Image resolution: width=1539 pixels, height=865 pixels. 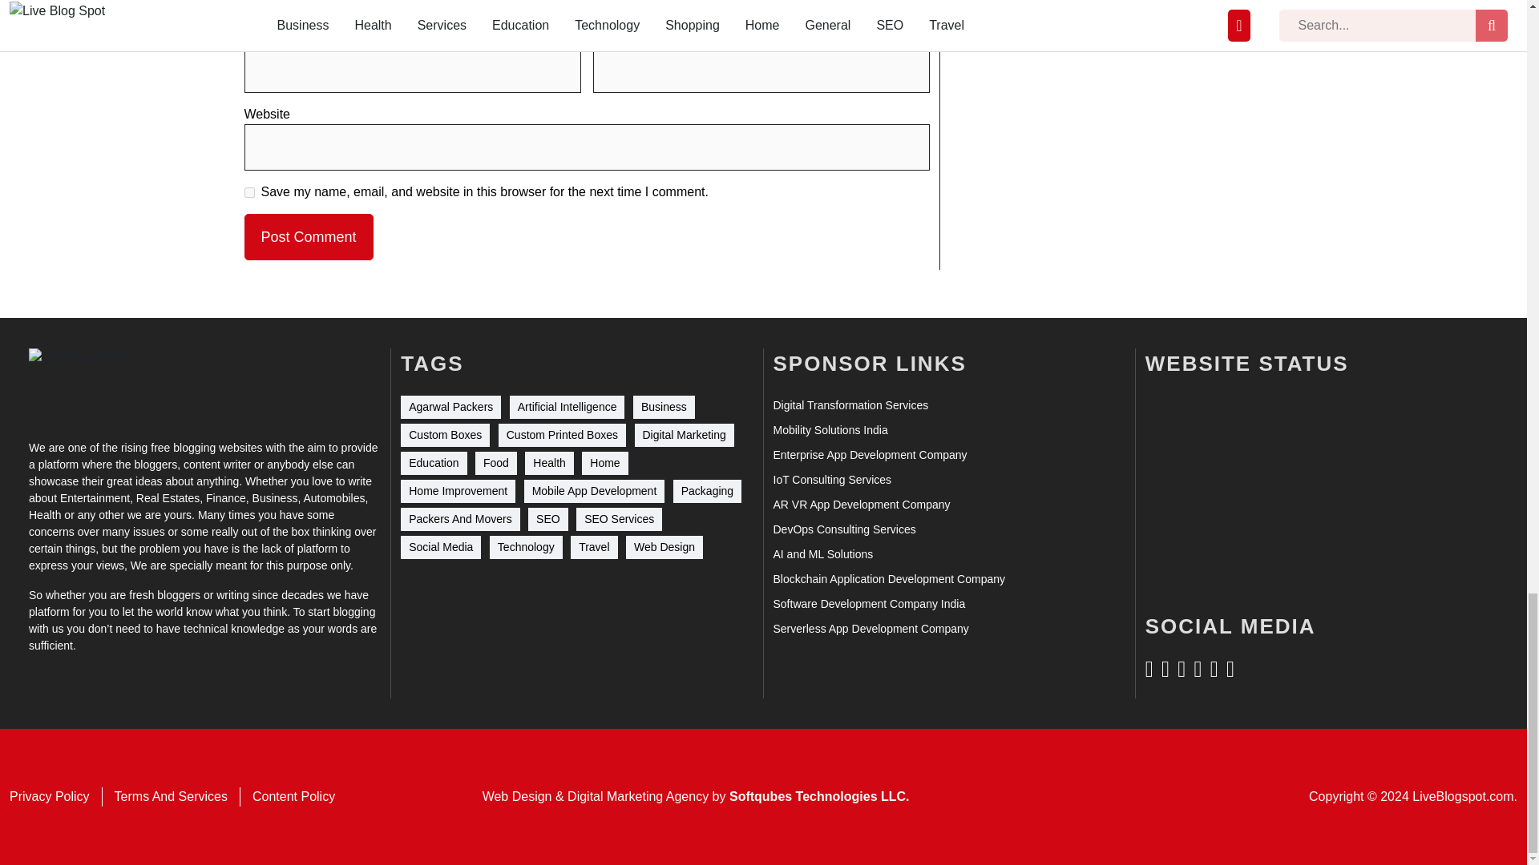 What do you see at coordinates (843, 529) in the screenshot?
I see `DevOps Consulting Services` at bounding box center [843, 529].